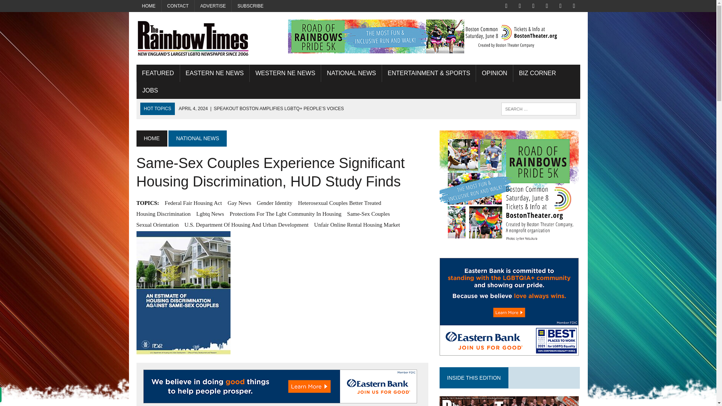 The width and height of the screenshot is (722, 406). I want to click on OPINION, so click(494, 73).